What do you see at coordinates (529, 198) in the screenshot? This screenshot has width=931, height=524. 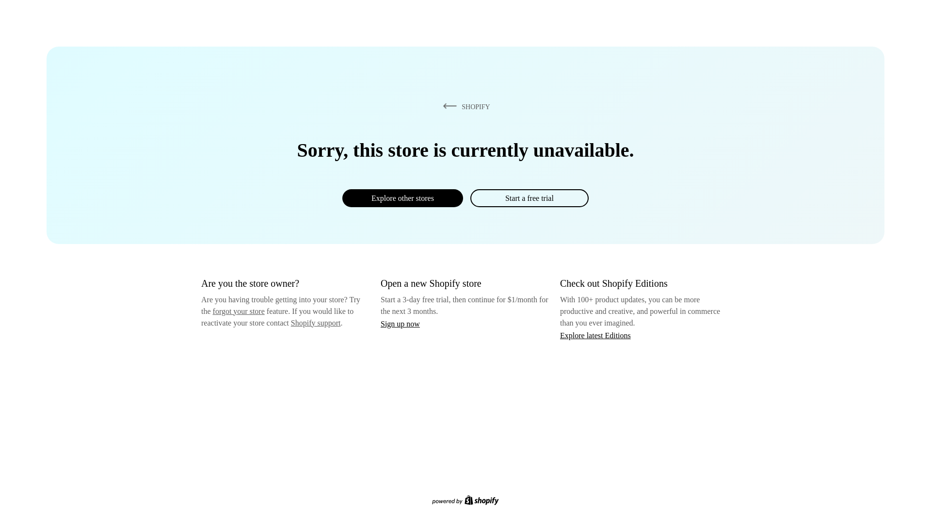 I see `Start a free trial` at bounding box center [529, 198].